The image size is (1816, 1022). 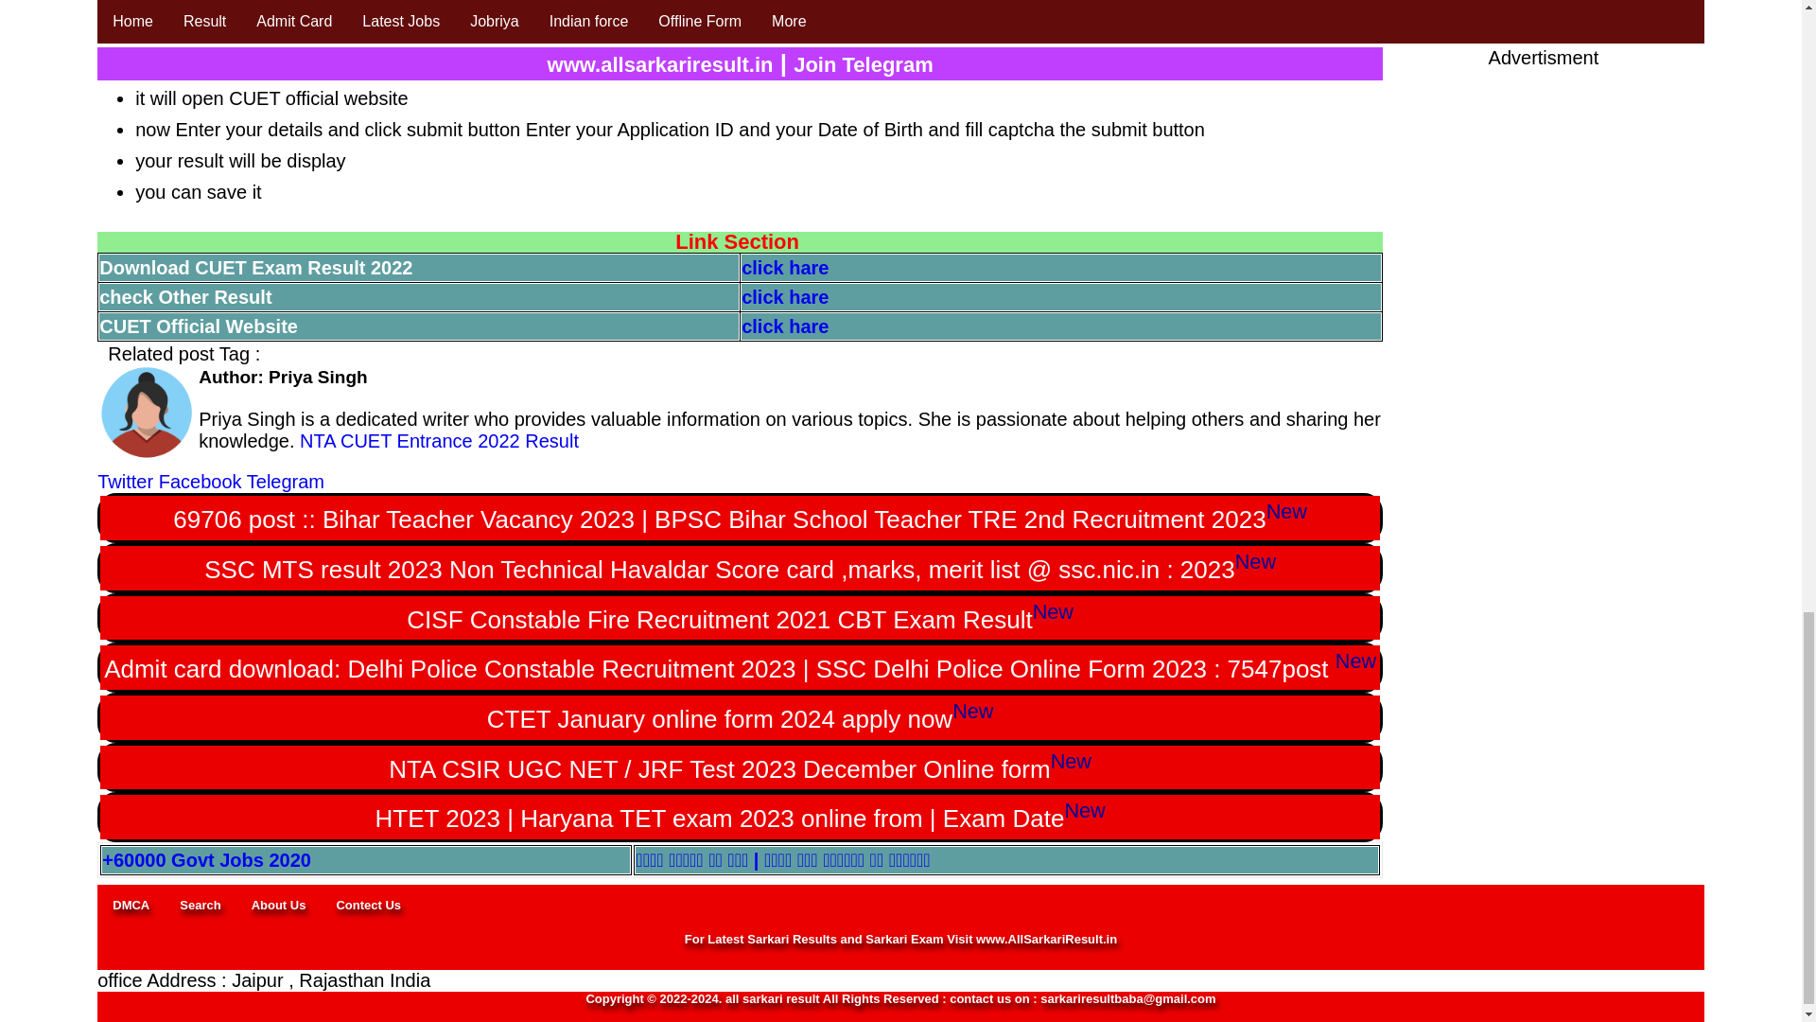 What do you see at coordinates (437, 441) in the screenshot?
I see `NTA CUET Entrance 2022 Result` at bounding box center [437, 441].